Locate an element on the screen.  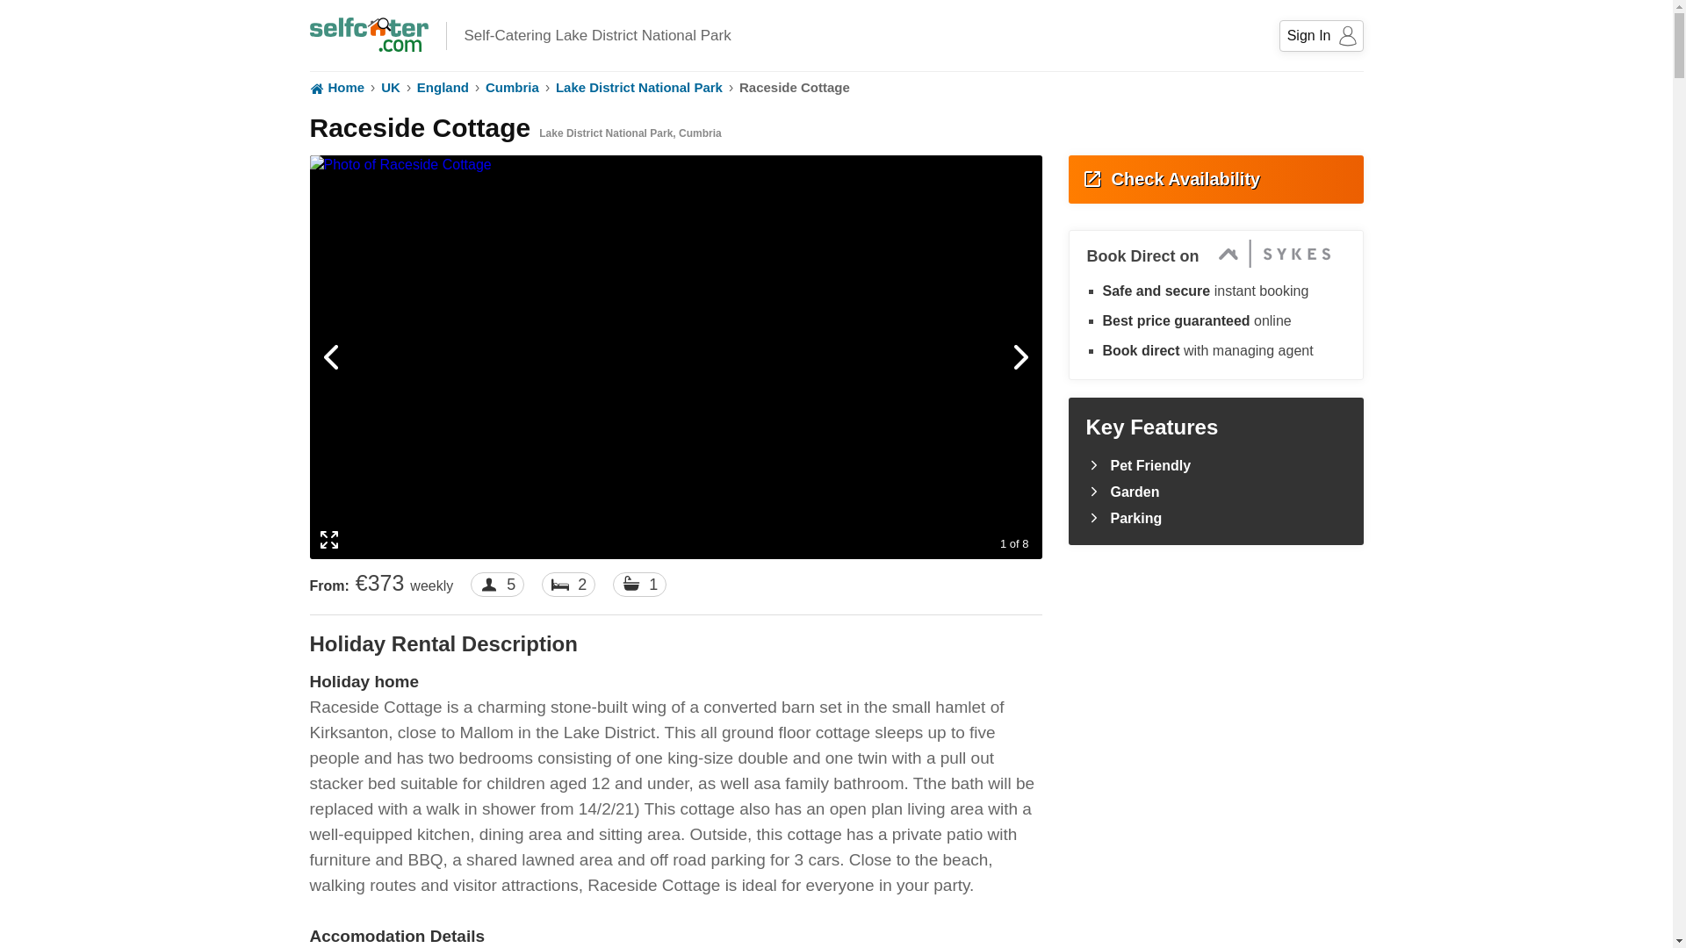
Self Catering Holiday Cottages is located at coordinates (368, 30).